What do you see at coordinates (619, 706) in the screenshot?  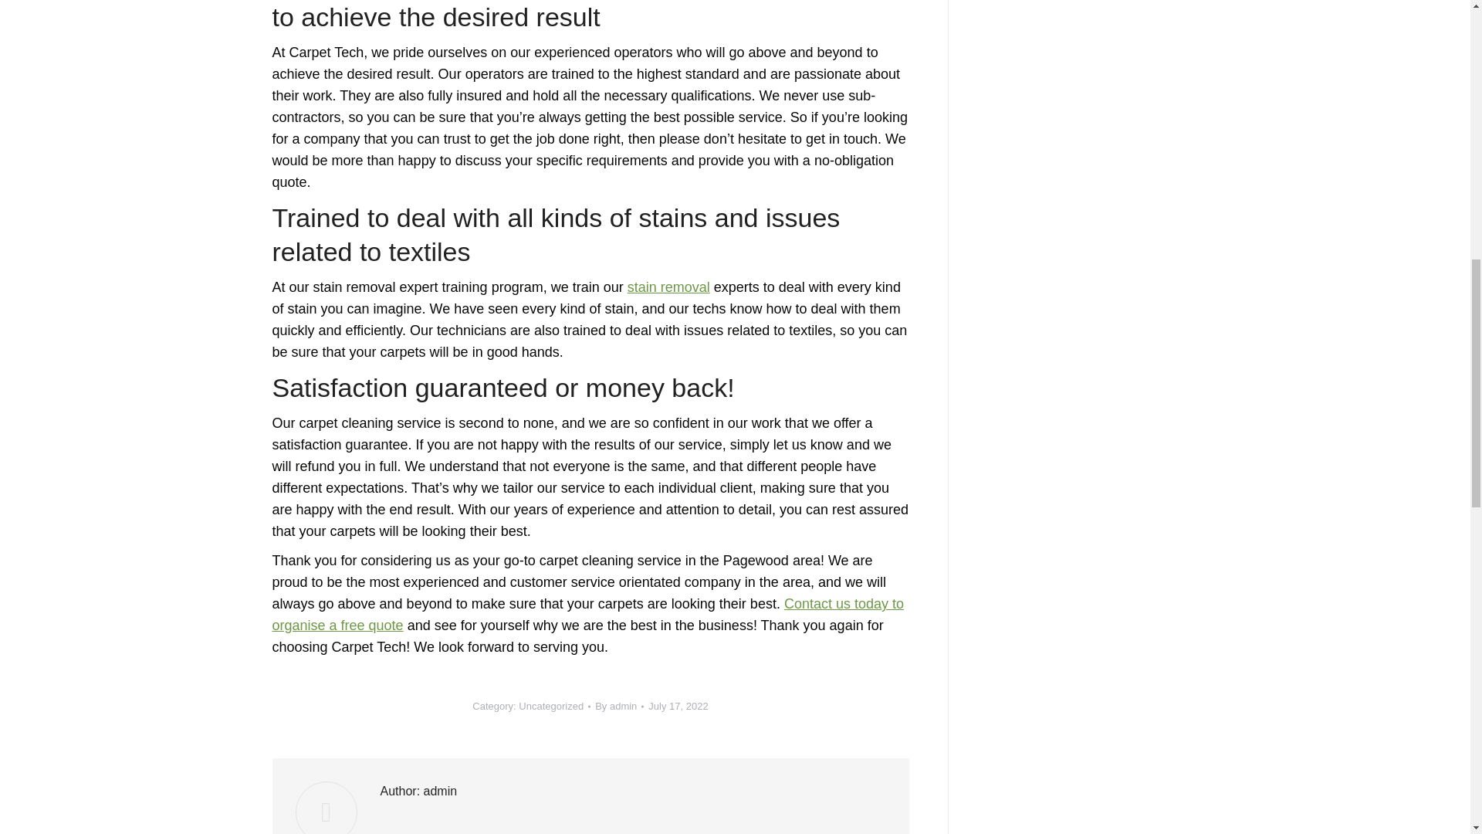 I see `By admin` at bounding box center [619, 706].